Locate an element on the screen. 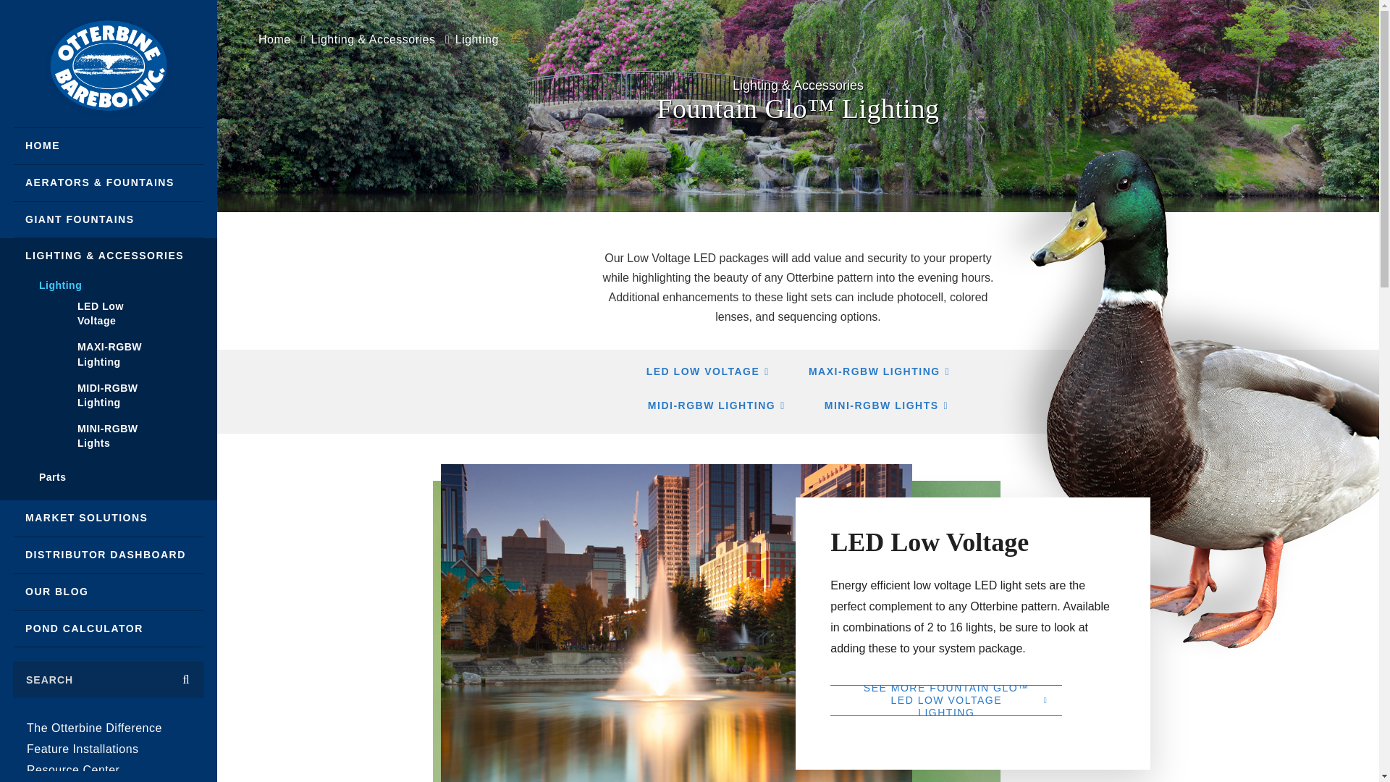  MARKET SOLUTIONS is located at coordinates (109, 518).